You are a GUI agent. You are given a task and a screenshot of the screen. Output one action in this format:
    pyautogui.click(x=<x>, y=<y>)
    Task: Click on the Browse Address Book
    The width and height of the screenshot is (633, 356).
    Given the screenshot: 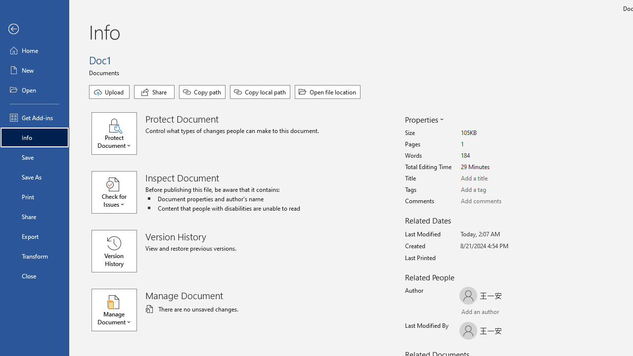 What is the action you would take?
    pyautogui.click(x=518, y=313)
    